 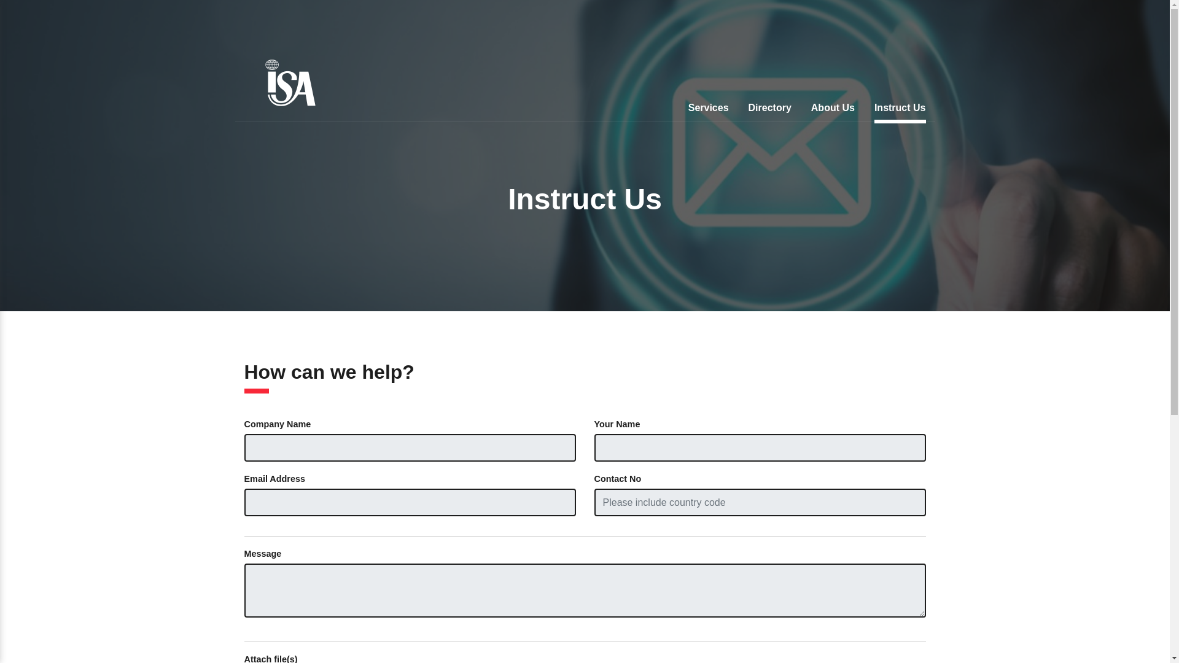 What do you see at coordinates (709, 109) in the screenshot?
I see `Services` at bounding box center [709, 109].